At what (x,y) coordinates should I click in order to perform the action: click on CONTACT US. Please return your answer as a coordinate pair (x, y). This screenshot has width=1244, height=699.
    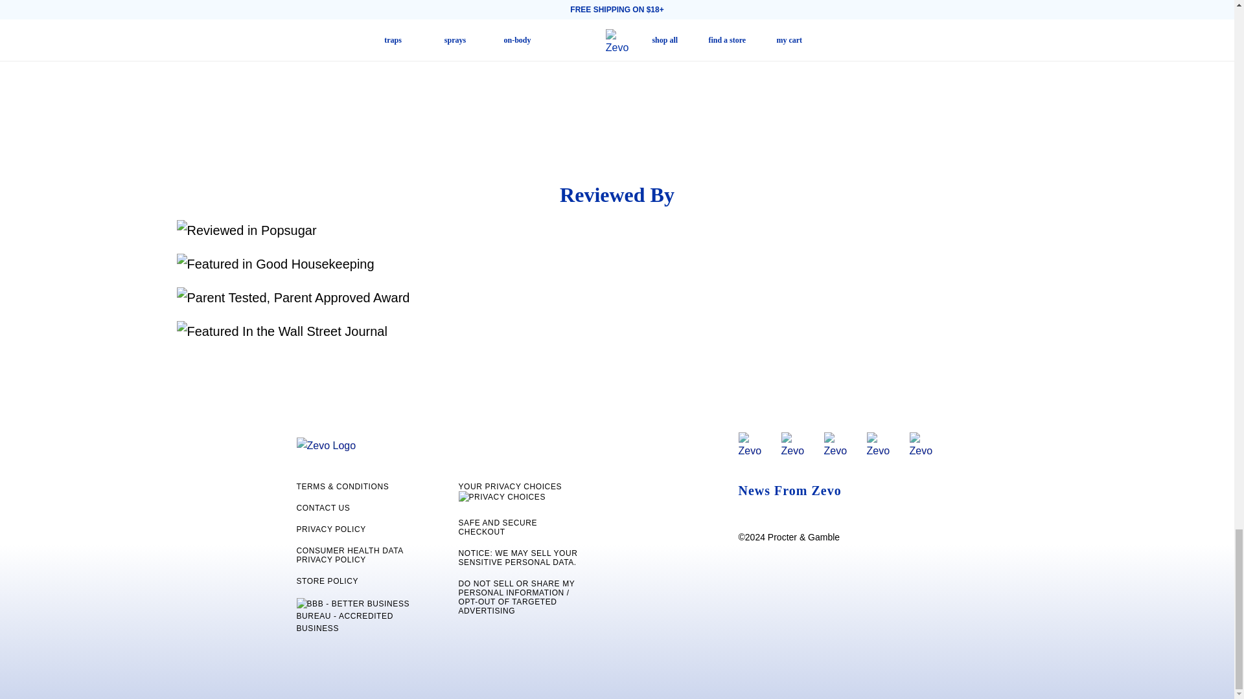
    Looking at the image, I should click on (360, 507).